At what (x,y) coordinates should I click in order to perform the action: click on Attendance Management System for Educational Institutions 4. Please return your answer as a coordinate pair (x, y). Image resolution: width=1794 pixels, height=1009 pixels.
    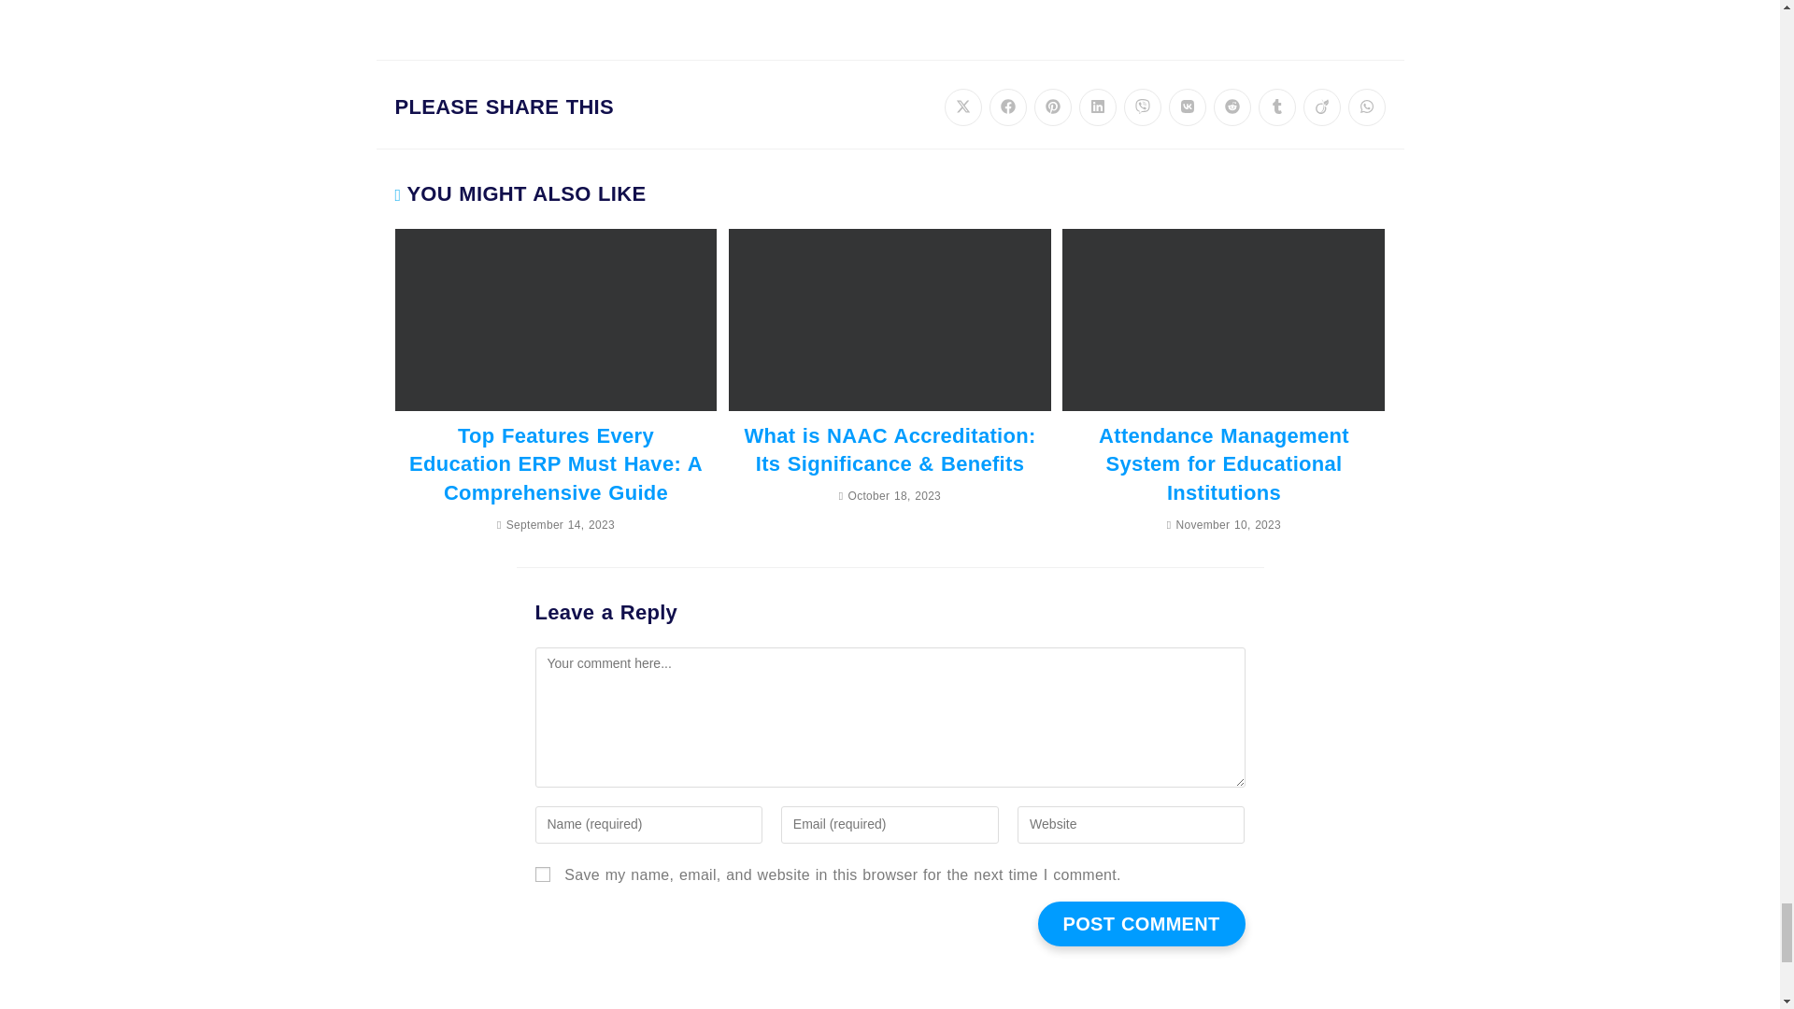
    Looking at the image, I should click on (1223, 320).